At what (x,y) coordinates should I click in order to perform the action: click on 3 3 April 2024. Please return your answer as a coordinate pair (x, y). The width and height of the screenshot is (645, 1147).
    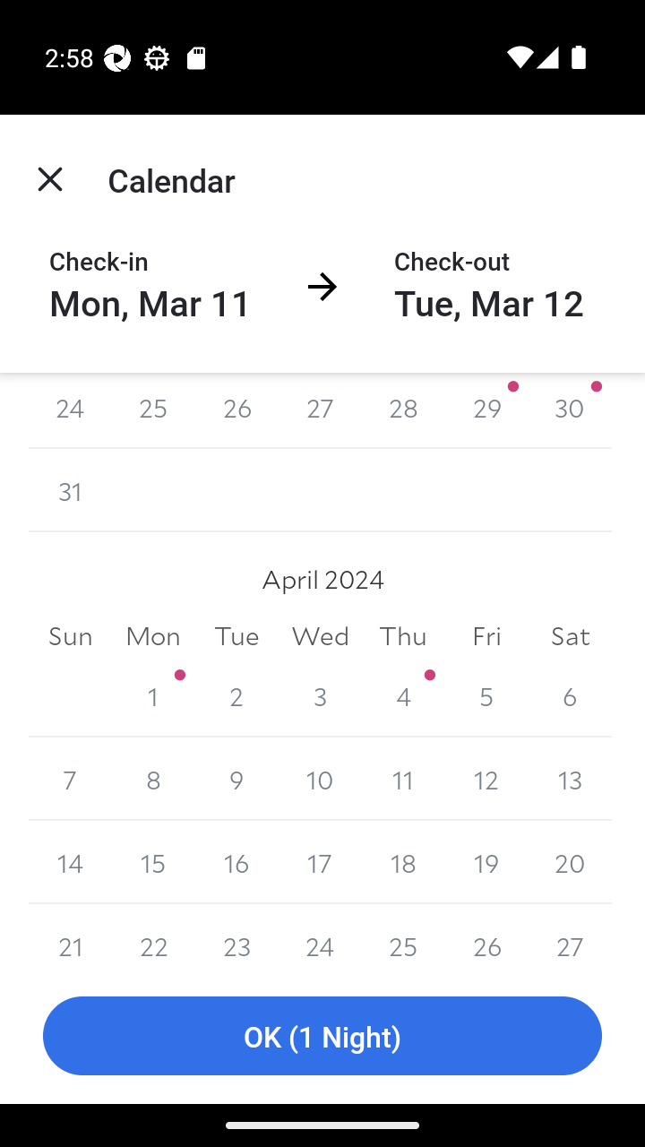
    Looking at the image, I should click on (320, 695).